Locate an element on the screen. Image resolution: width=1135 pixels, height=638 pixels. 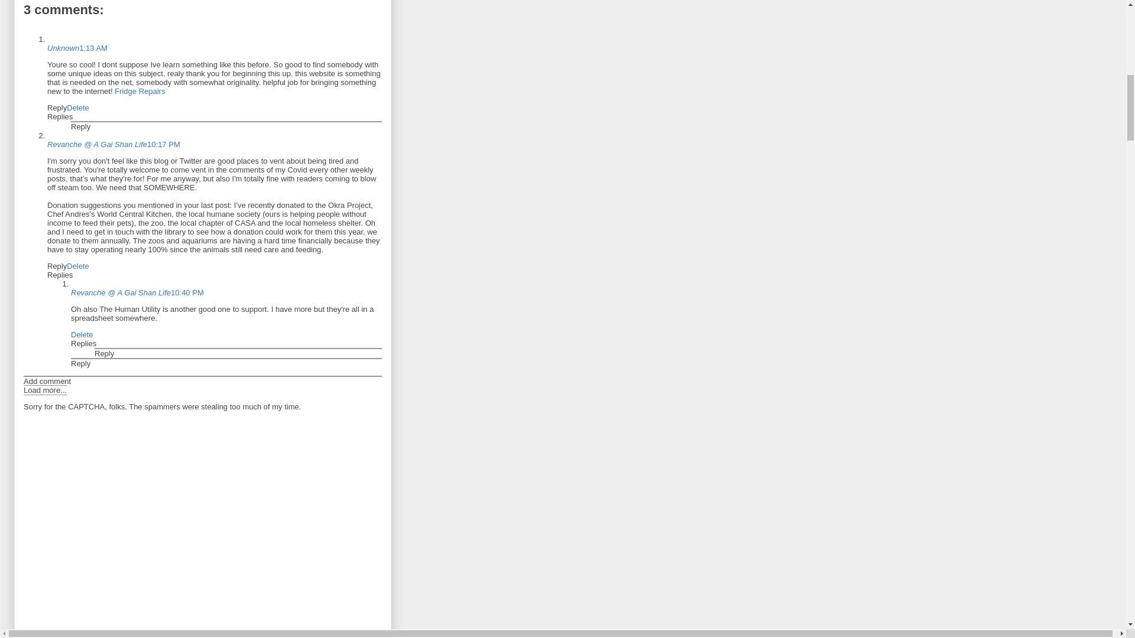
Load more... is located at coordinates (45, 390).